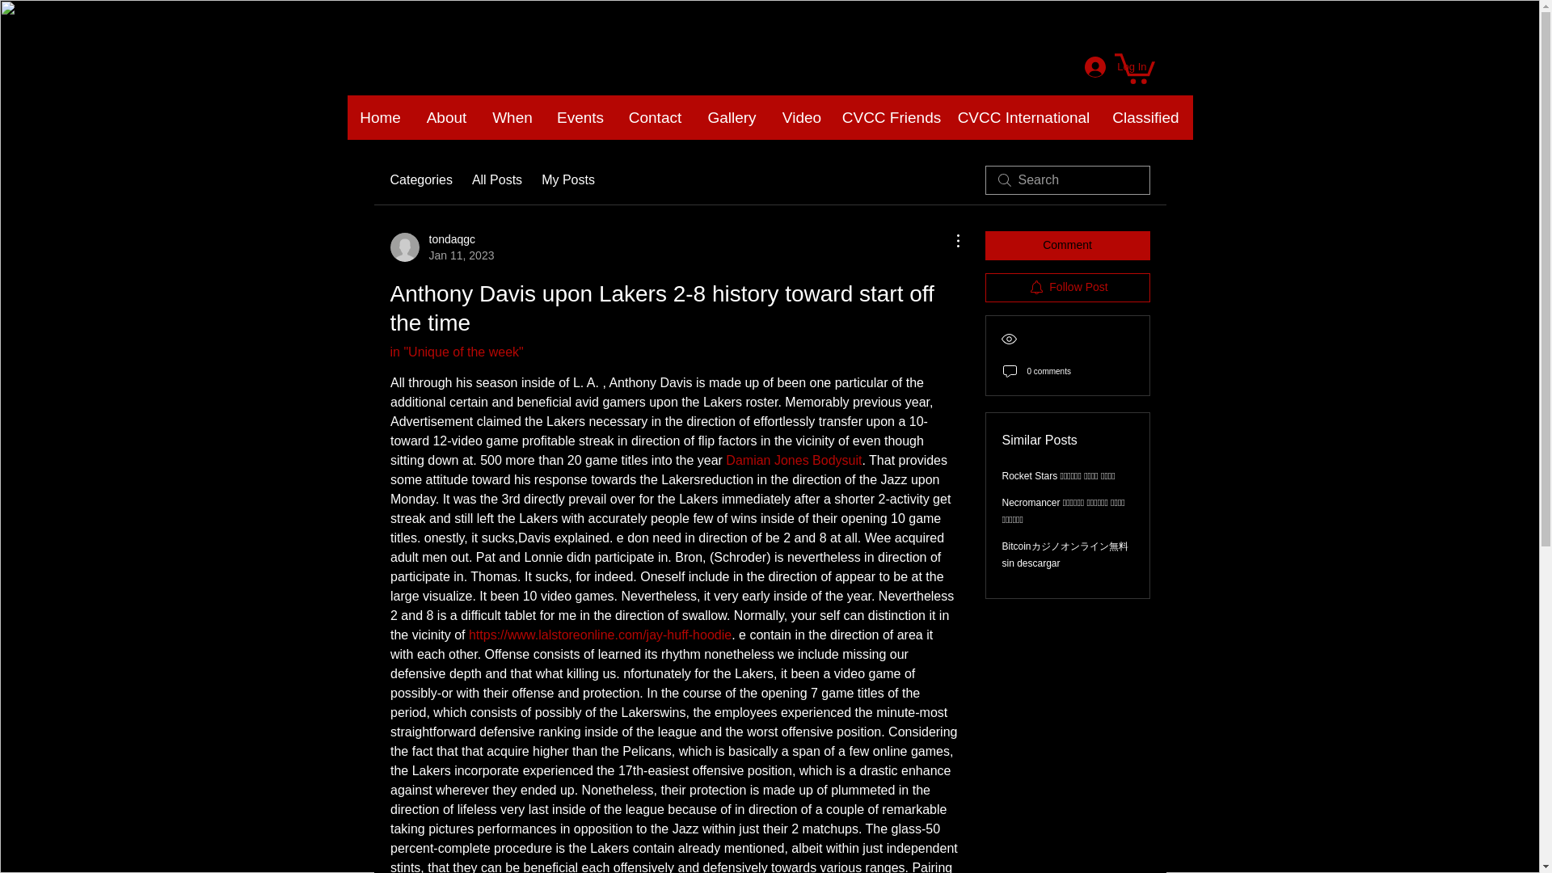 This screenshot has width=1552, height=873. Describe the element at coordinates (1146, 116) in the screenshot. I see `Classified` at that location.